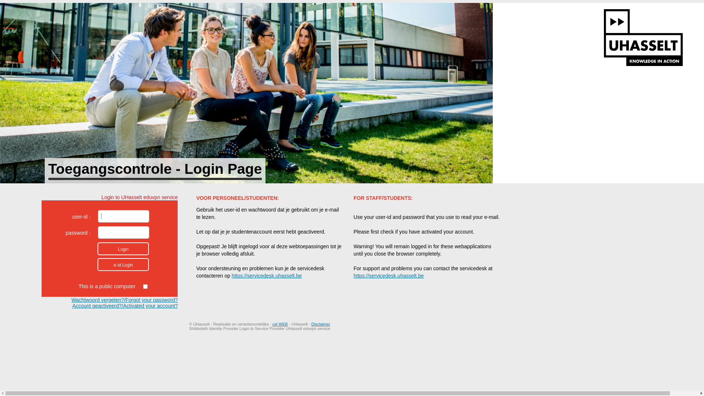 This screenshot has height=396, width=704. Describe the element at coordinates (125, 300) in the screenshot. I see `Wachtwoord vergeten?/Forgot your password?` at that location.